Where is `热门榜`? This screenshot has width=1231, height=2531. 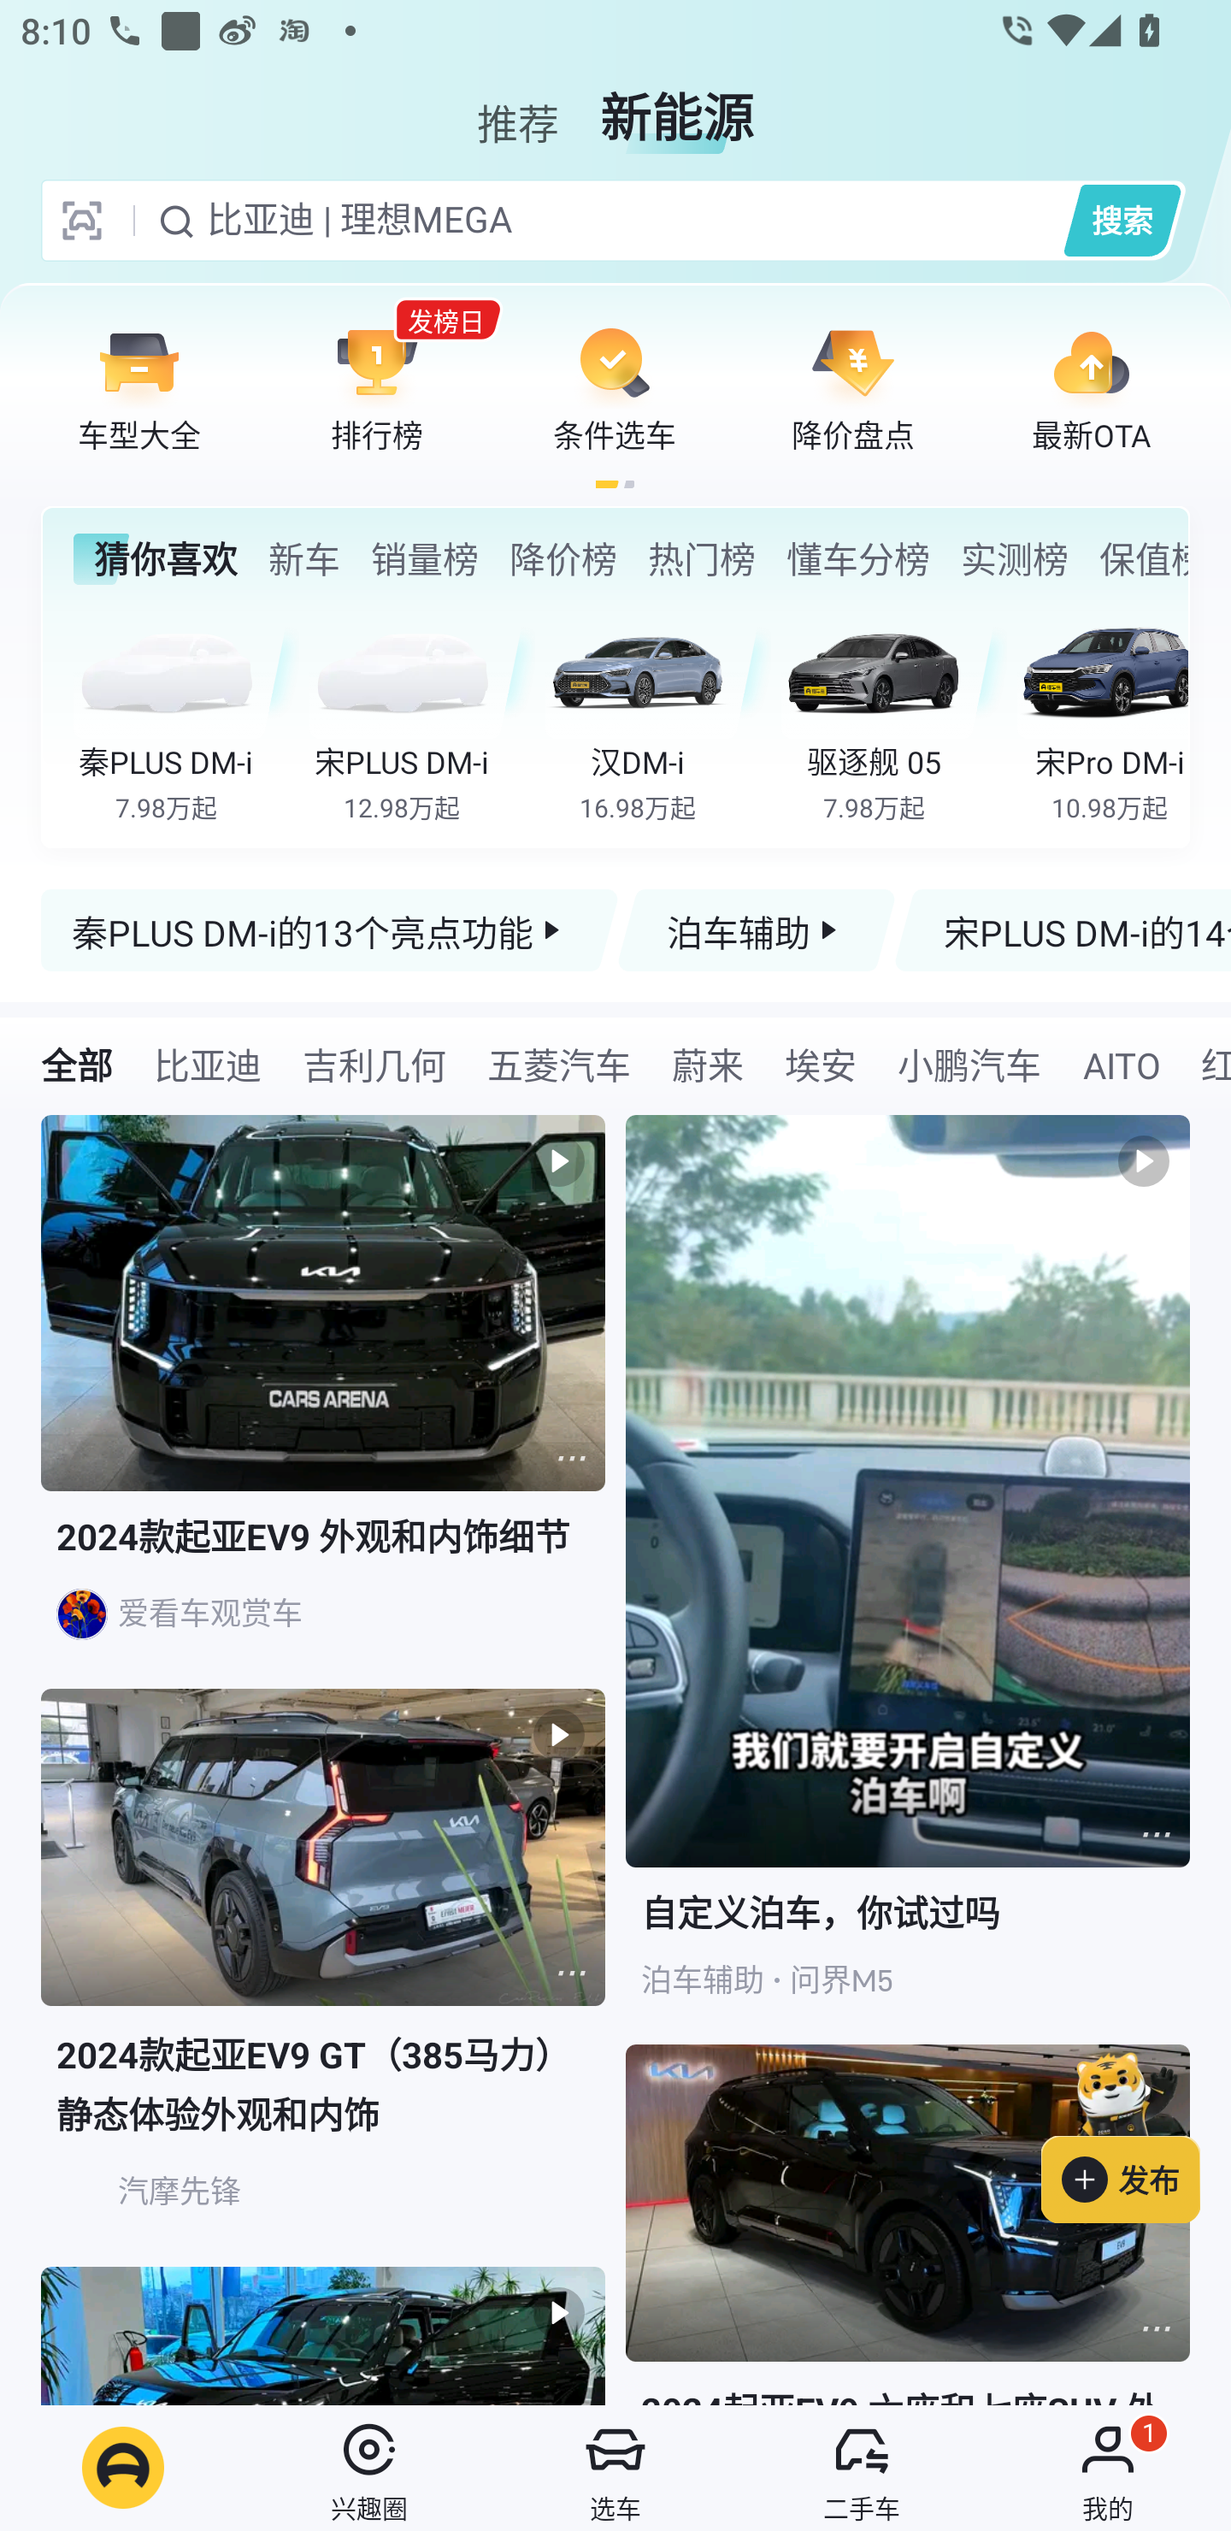
热门榜 is located at coordinates (701, 559).